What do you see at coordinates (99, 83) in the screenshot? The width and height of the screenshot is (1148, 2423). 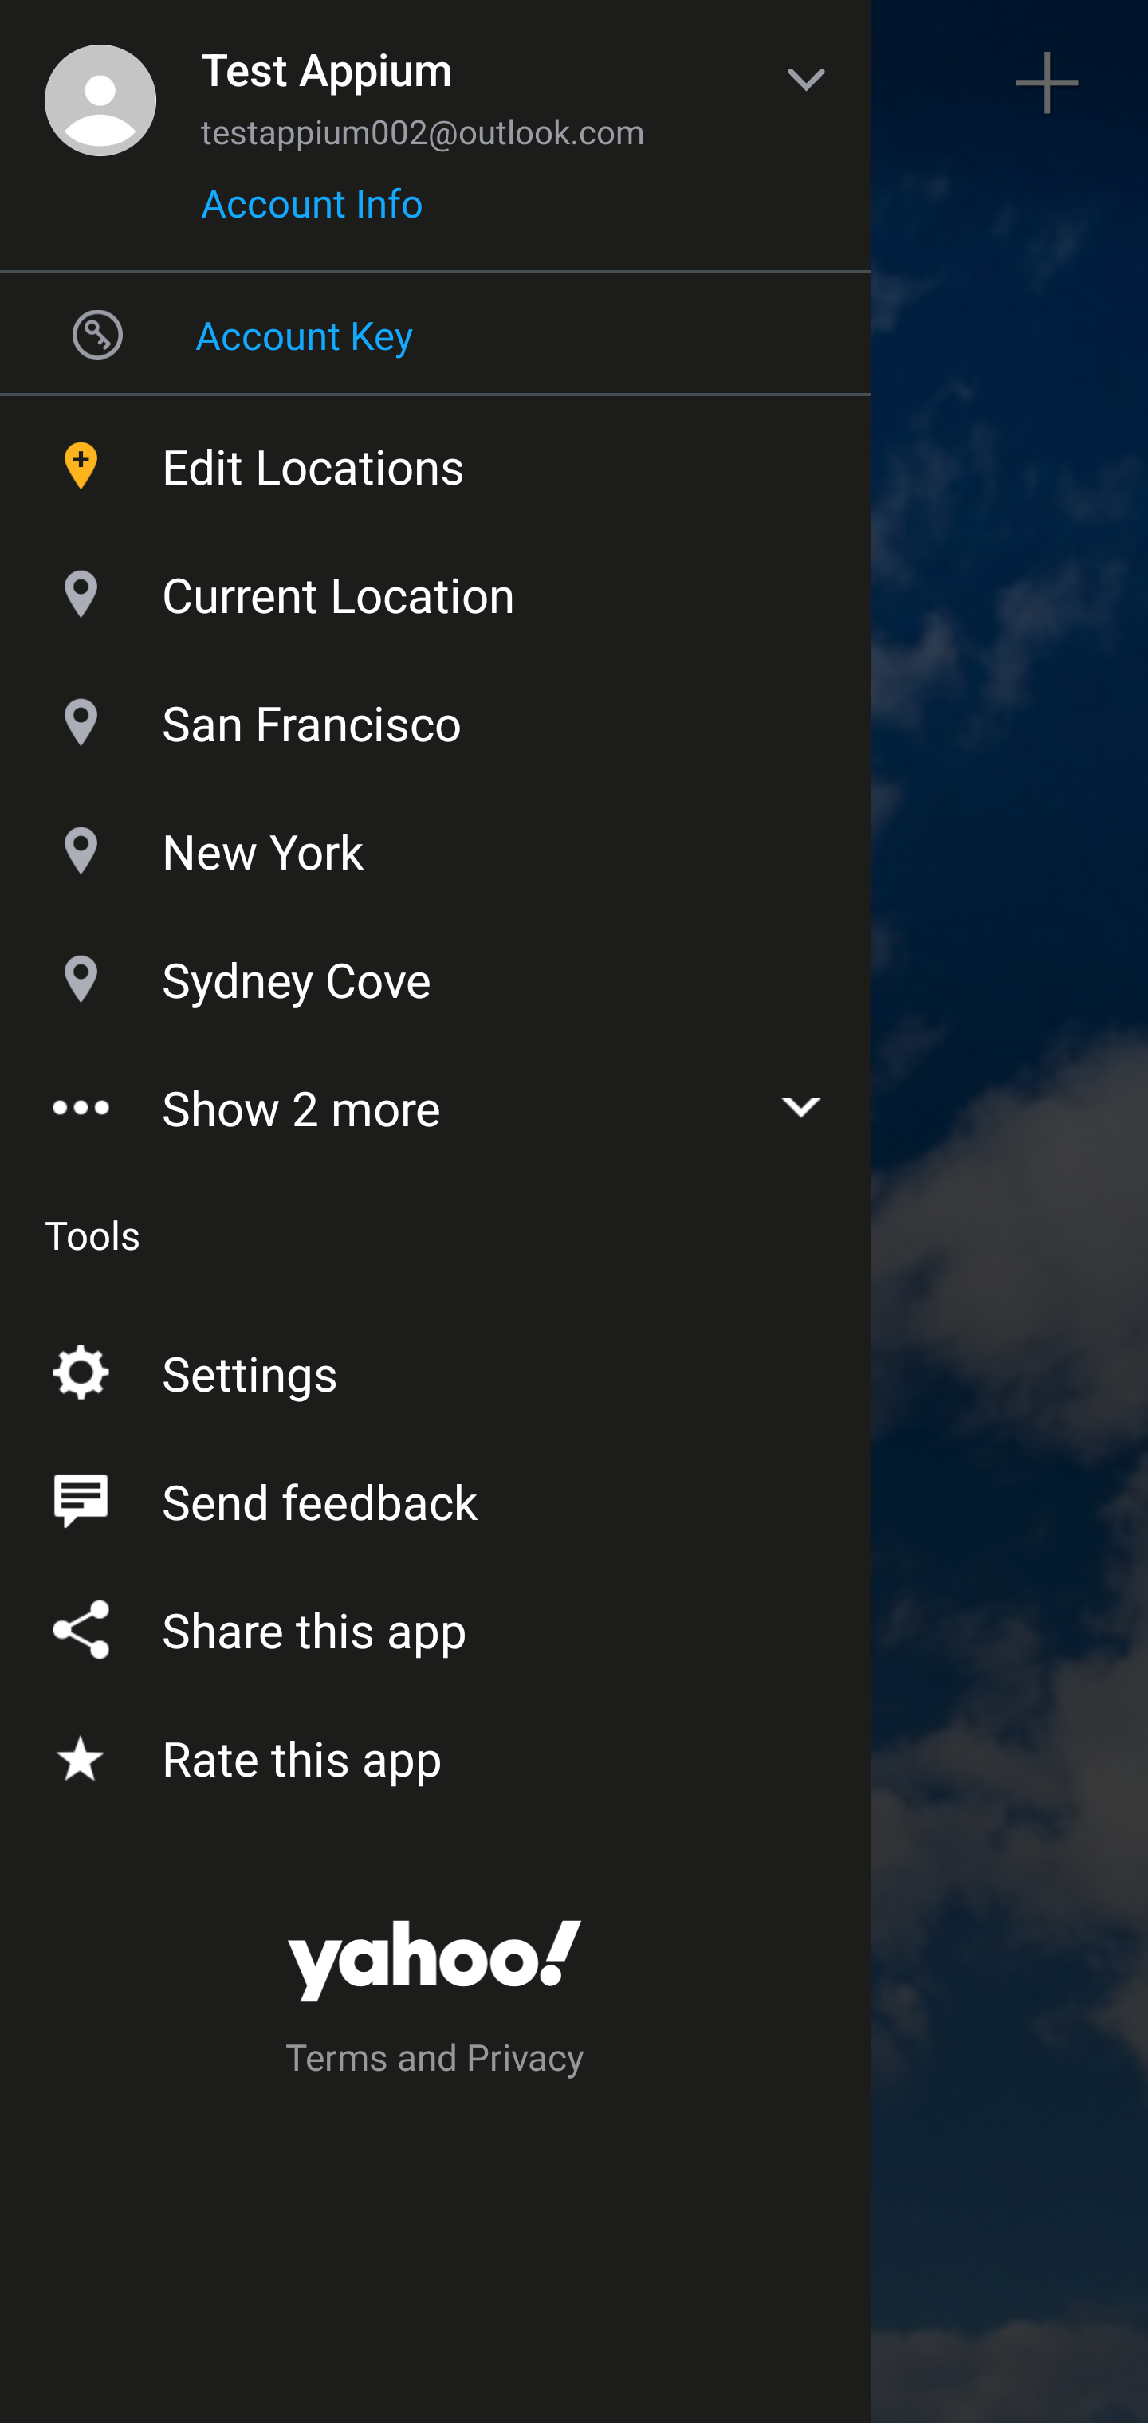 I see `Sidebar` at bounding box center [99, 83].